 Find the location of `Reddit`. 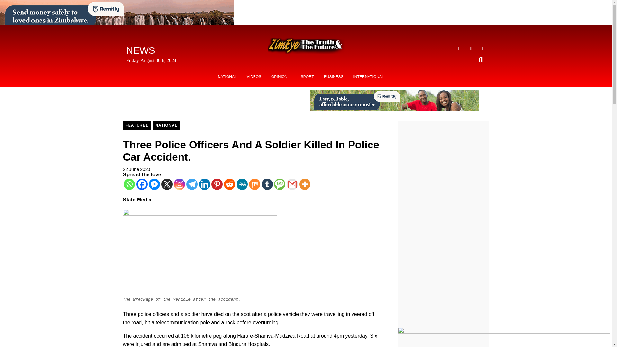

Reddit is located at coordinates (229, 184).